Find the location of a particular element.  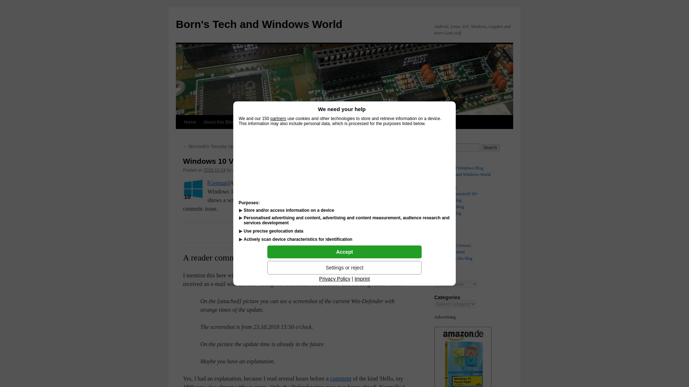

View all posts by guenni is located at coordinates (239, 170).